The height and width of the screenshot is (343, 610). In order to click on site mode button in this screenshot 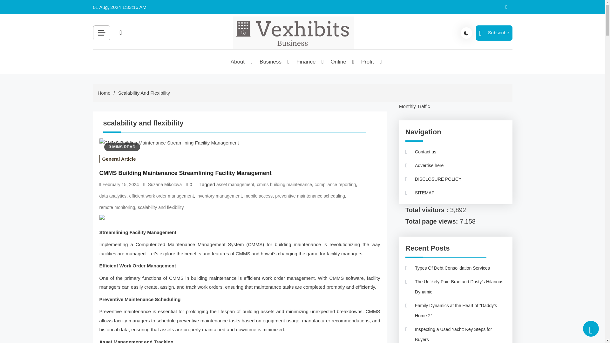, I will do `click(466, 33)`.